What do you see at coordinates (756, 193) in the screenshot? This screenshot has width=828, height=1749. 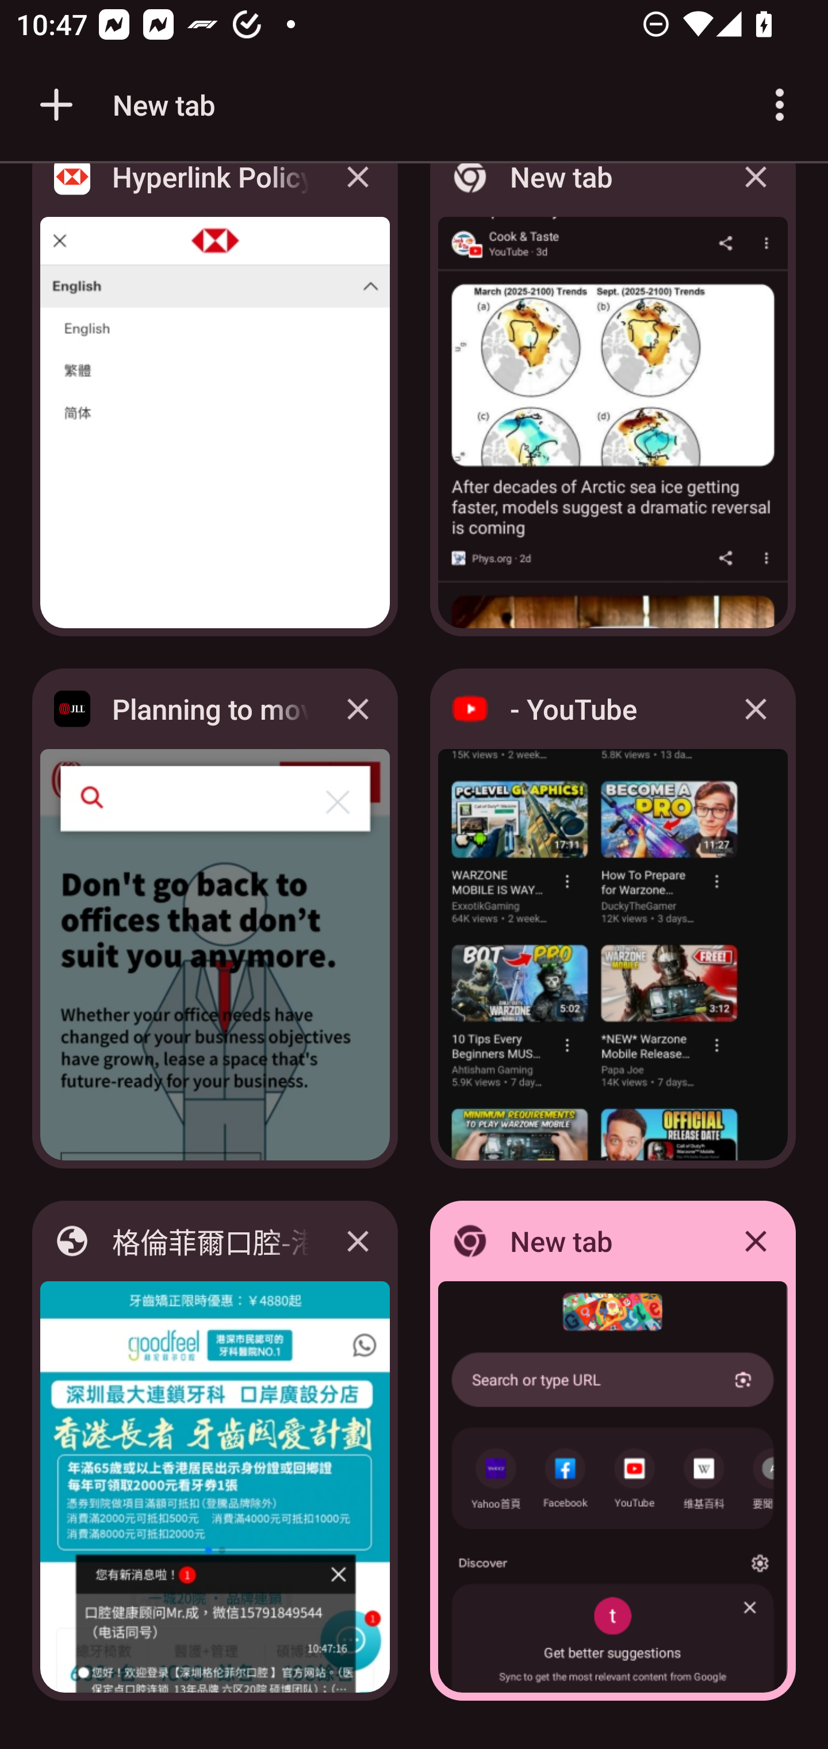 I see `Close New tab tab` at bounding box center [756, 193].